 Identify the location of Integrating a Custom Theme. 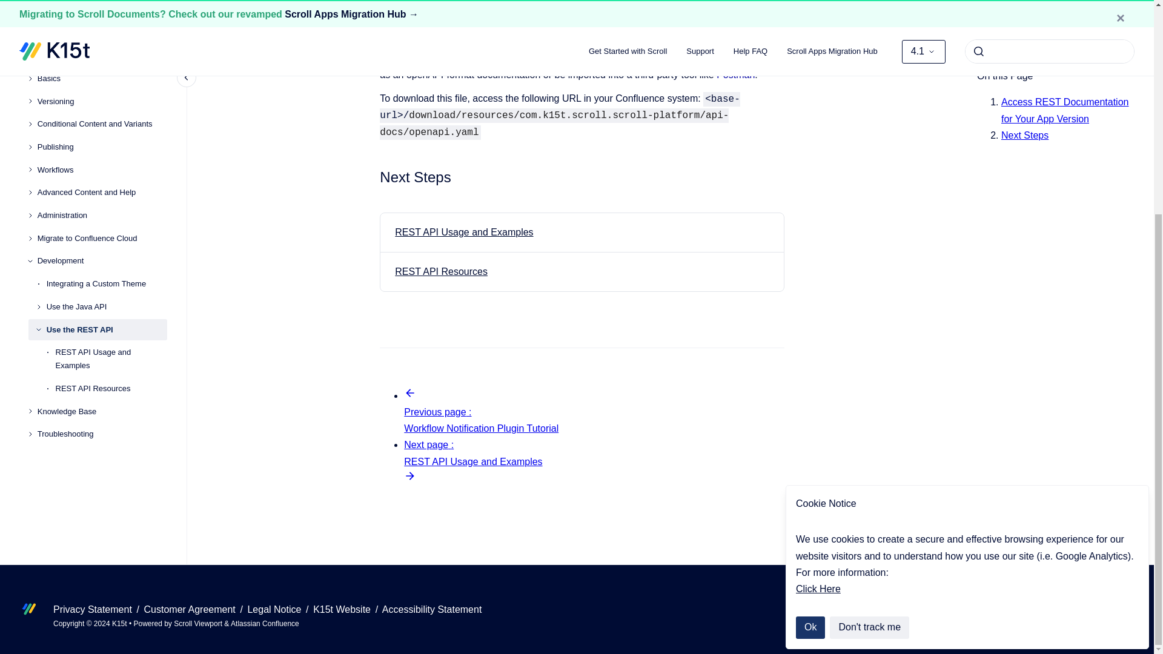
(107, 6).